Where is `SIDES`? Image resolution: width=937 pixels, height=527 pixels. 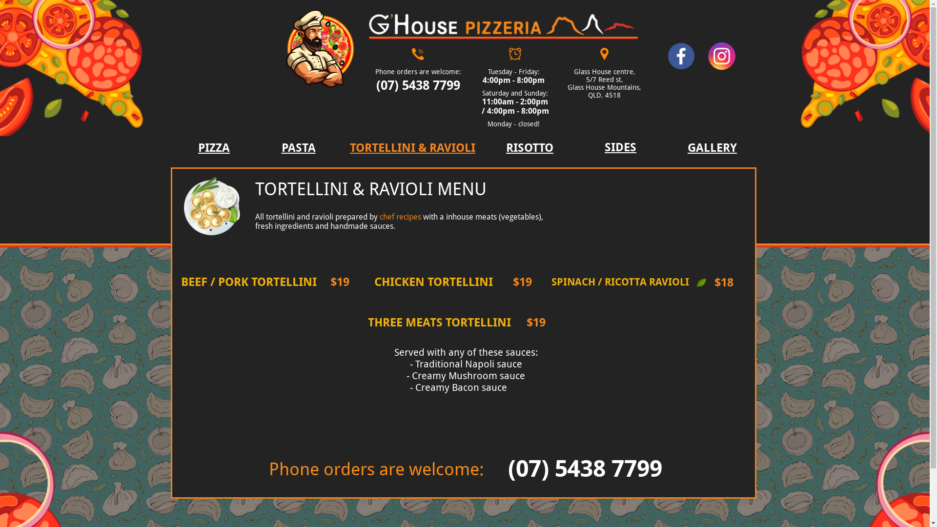 SIDES is located at coordinates (620, 148).